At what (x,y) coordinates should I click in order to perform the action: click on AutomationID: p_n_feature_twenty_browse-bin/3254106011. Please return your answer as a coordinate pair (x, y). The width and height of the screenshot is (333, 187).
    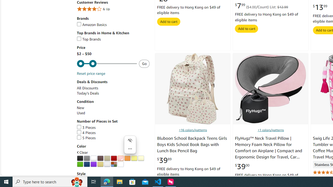
    Looking at the image, I should click on (134, 158).